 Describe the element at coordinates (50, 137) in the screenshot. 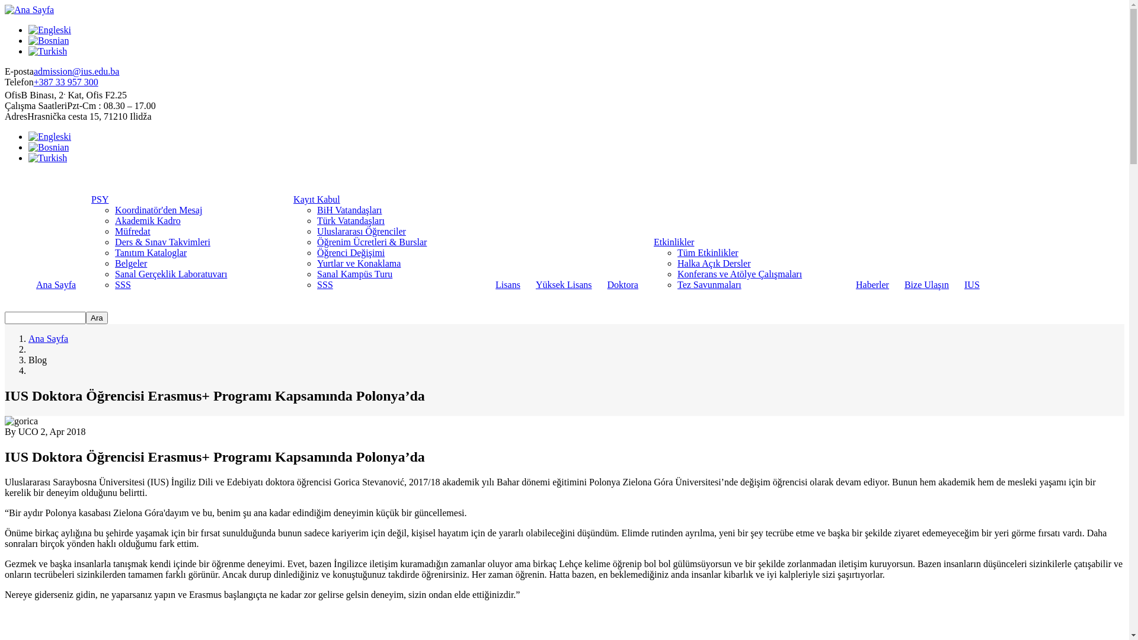

I see `Engleski` at that location.